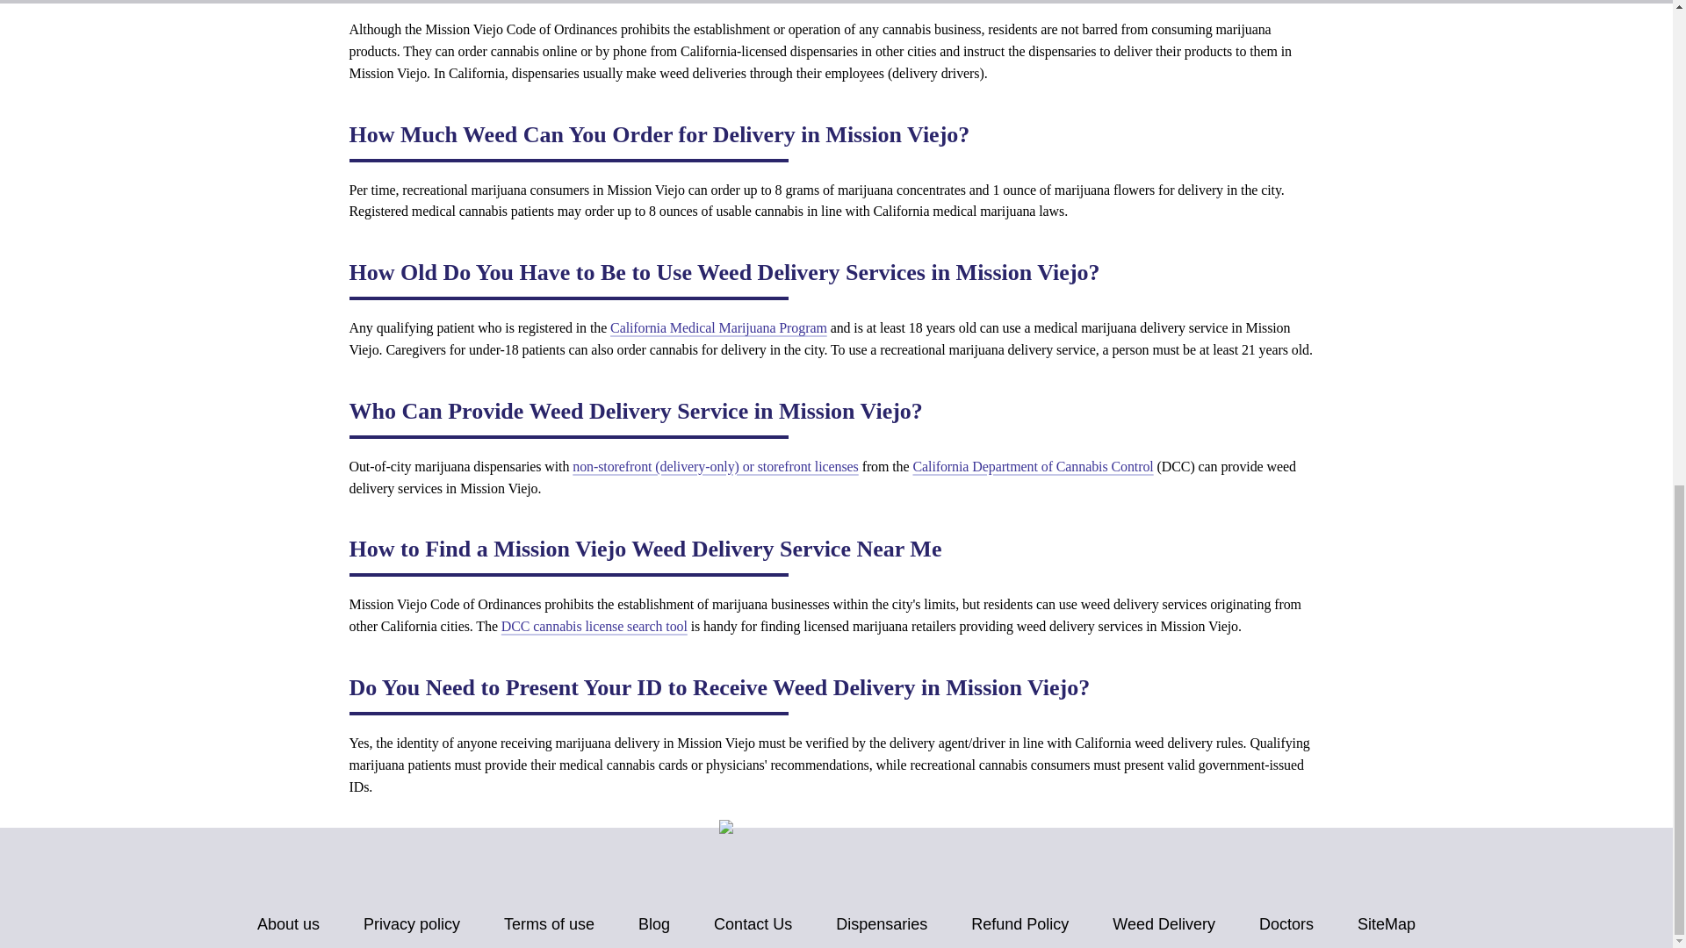 The image size is (1686, 948). Describe the element at coordinates (1386, 924) in the screenshot. I see `SiteMap` at that location.